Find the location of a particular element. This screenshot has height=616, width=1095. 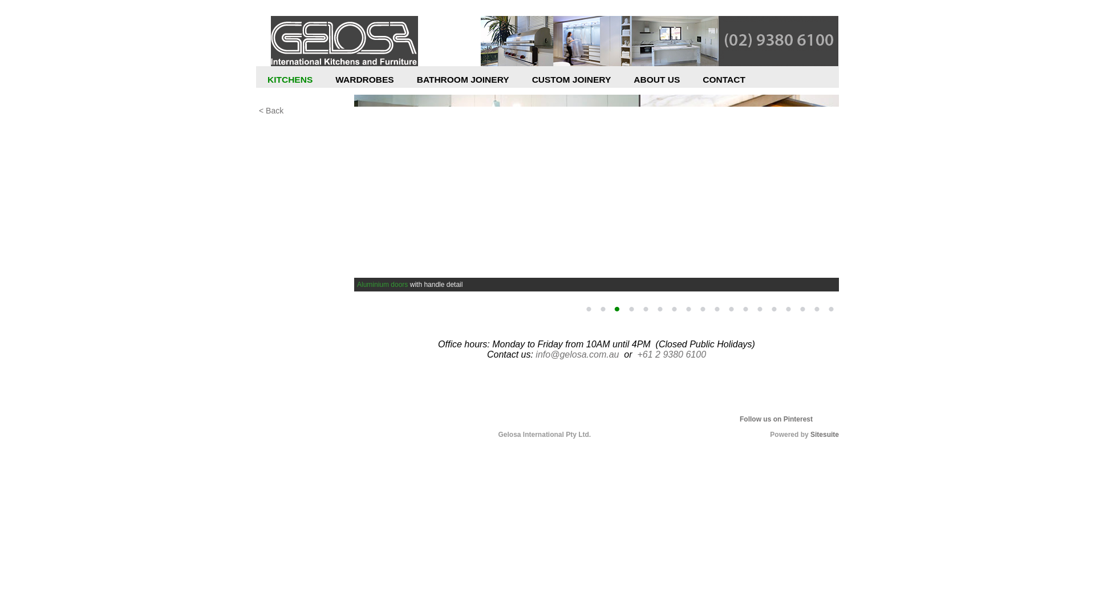

WARDROBES is located at coordinates (364, 83).